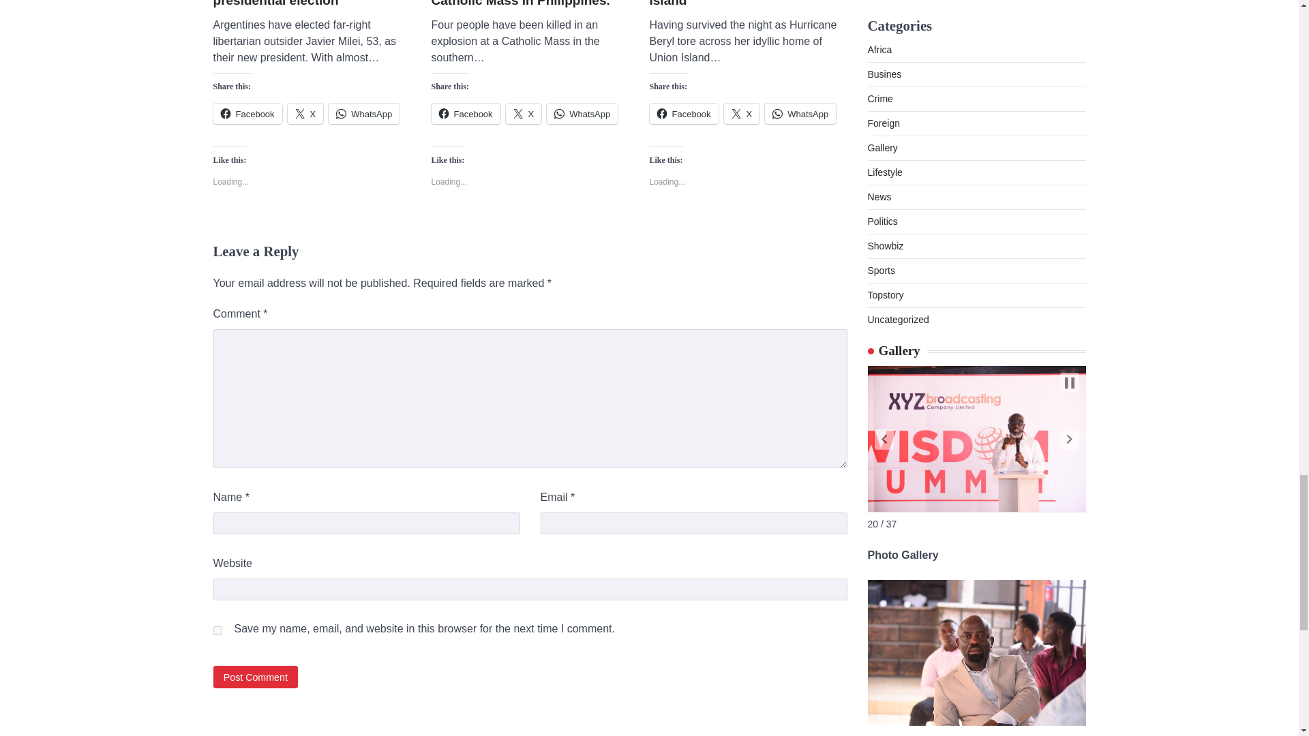 This screenshot has height=736, width=1309. Describe the element at coordinates (582, 114) in the screenshot. I see `WhatsApp` at that location.